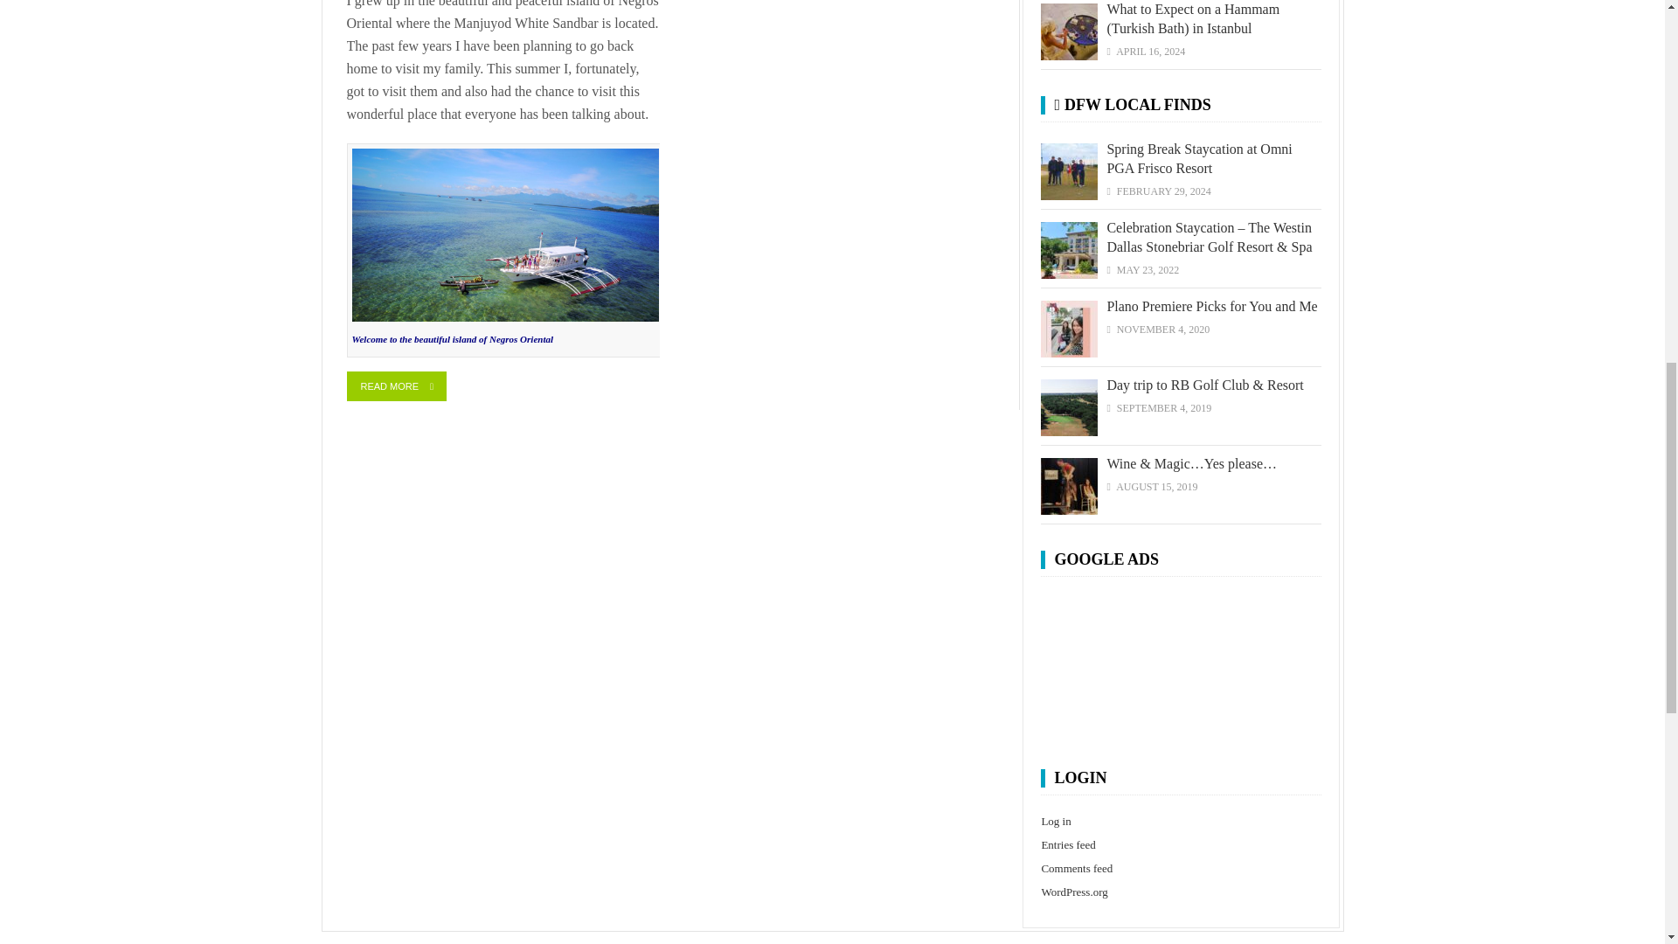  Describe the element at coordinates (395, 386) in the screenshot. I see `READ MORE` at that location.